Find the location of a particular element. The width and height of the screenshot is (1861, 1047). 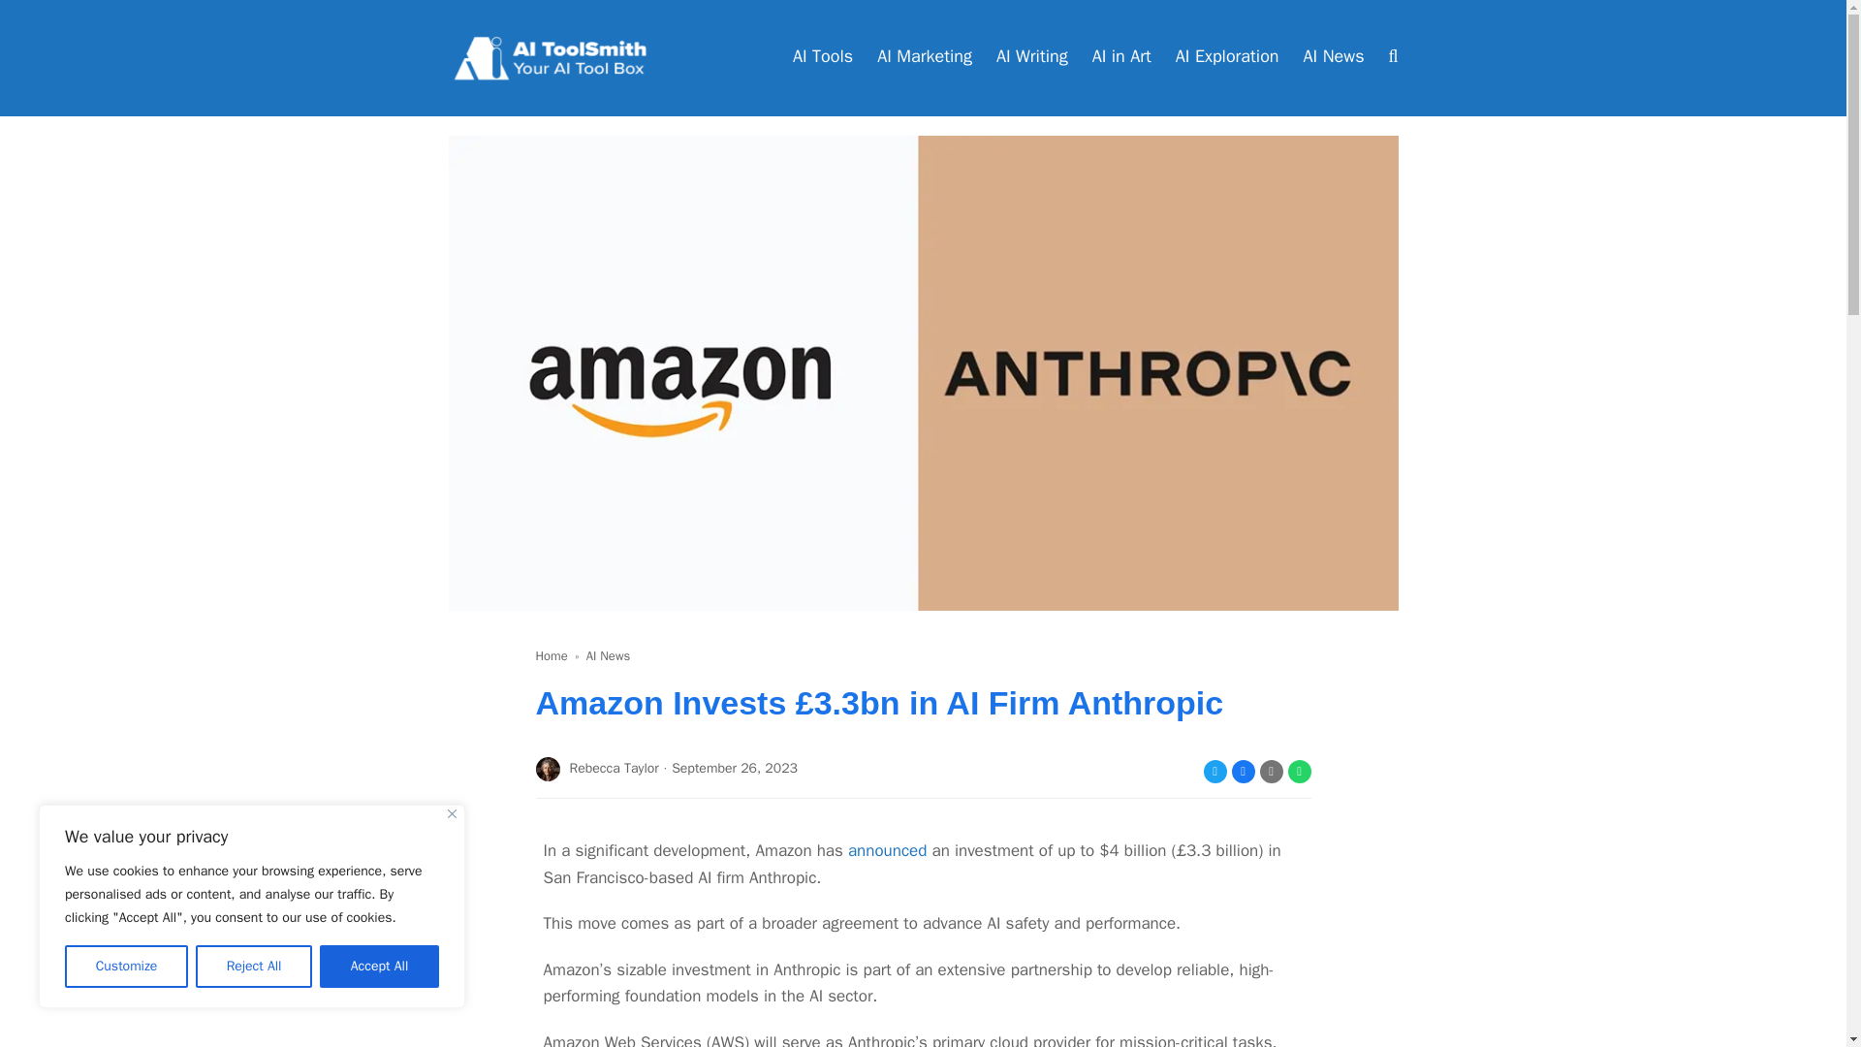

Share on Facebook is located at coordinates (1243, 772).